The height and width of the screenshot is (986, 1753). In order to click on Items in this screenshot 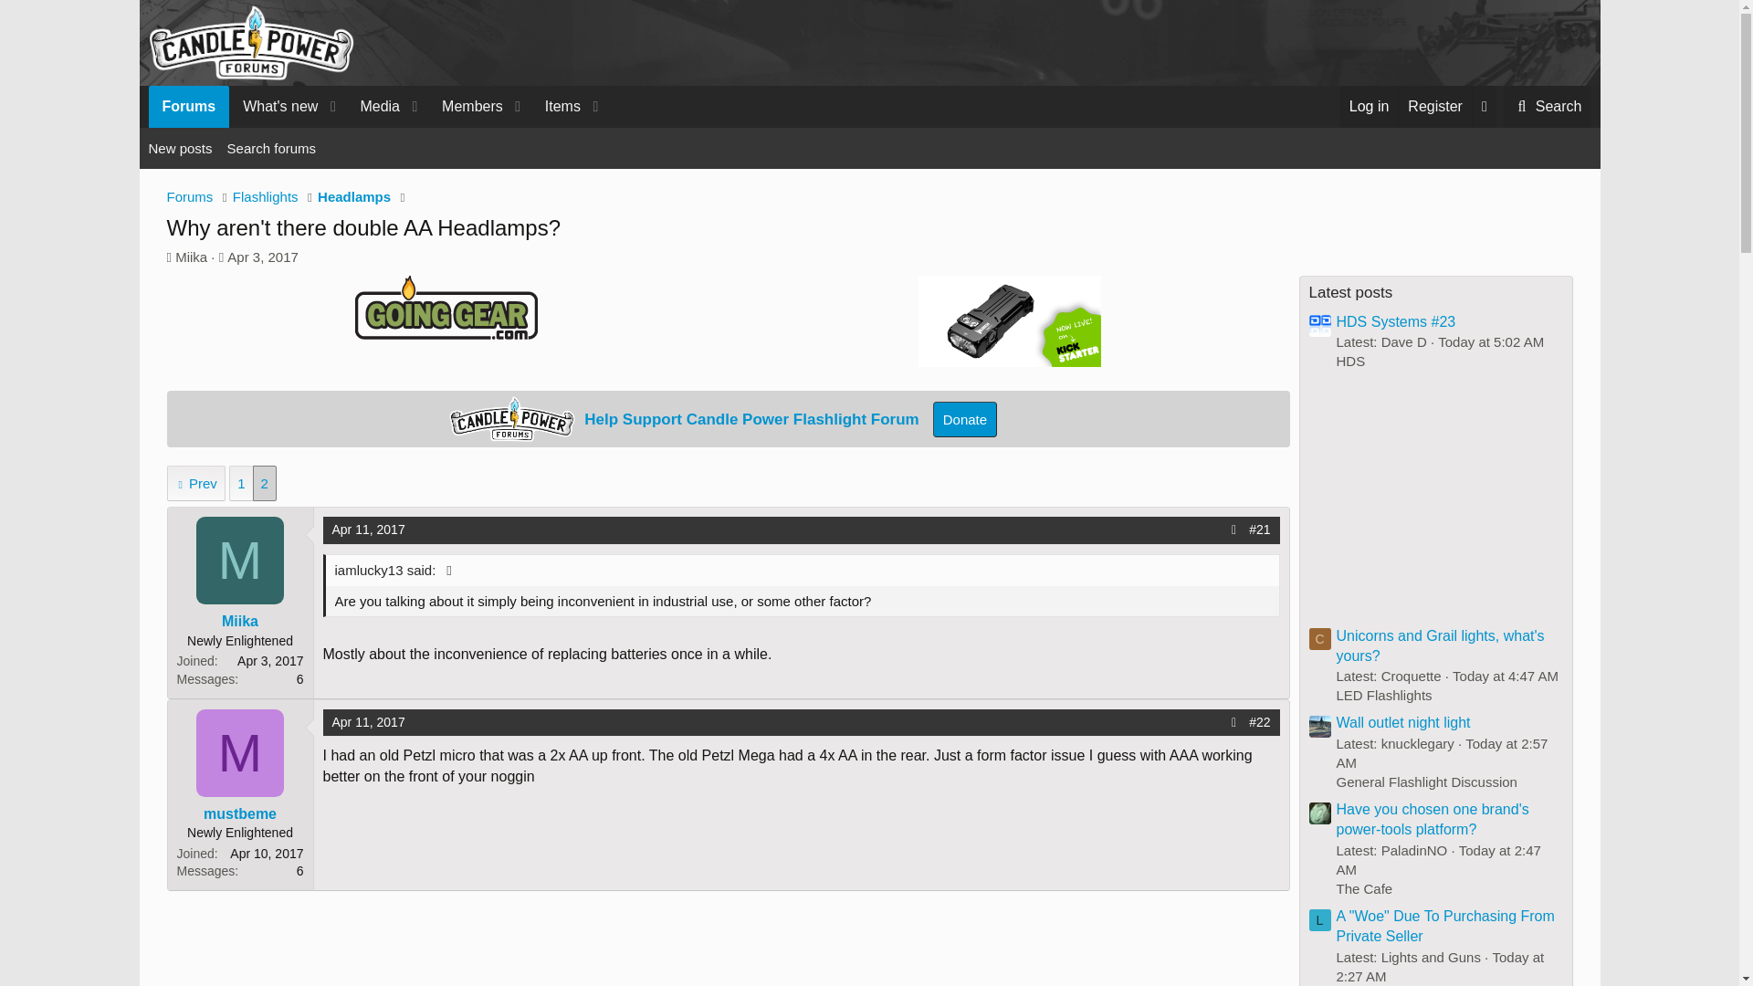, I will do `click(188, 106)`.